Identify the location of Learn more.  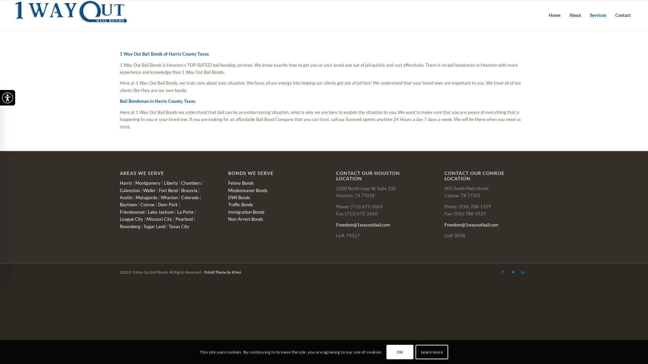
(432, 352).